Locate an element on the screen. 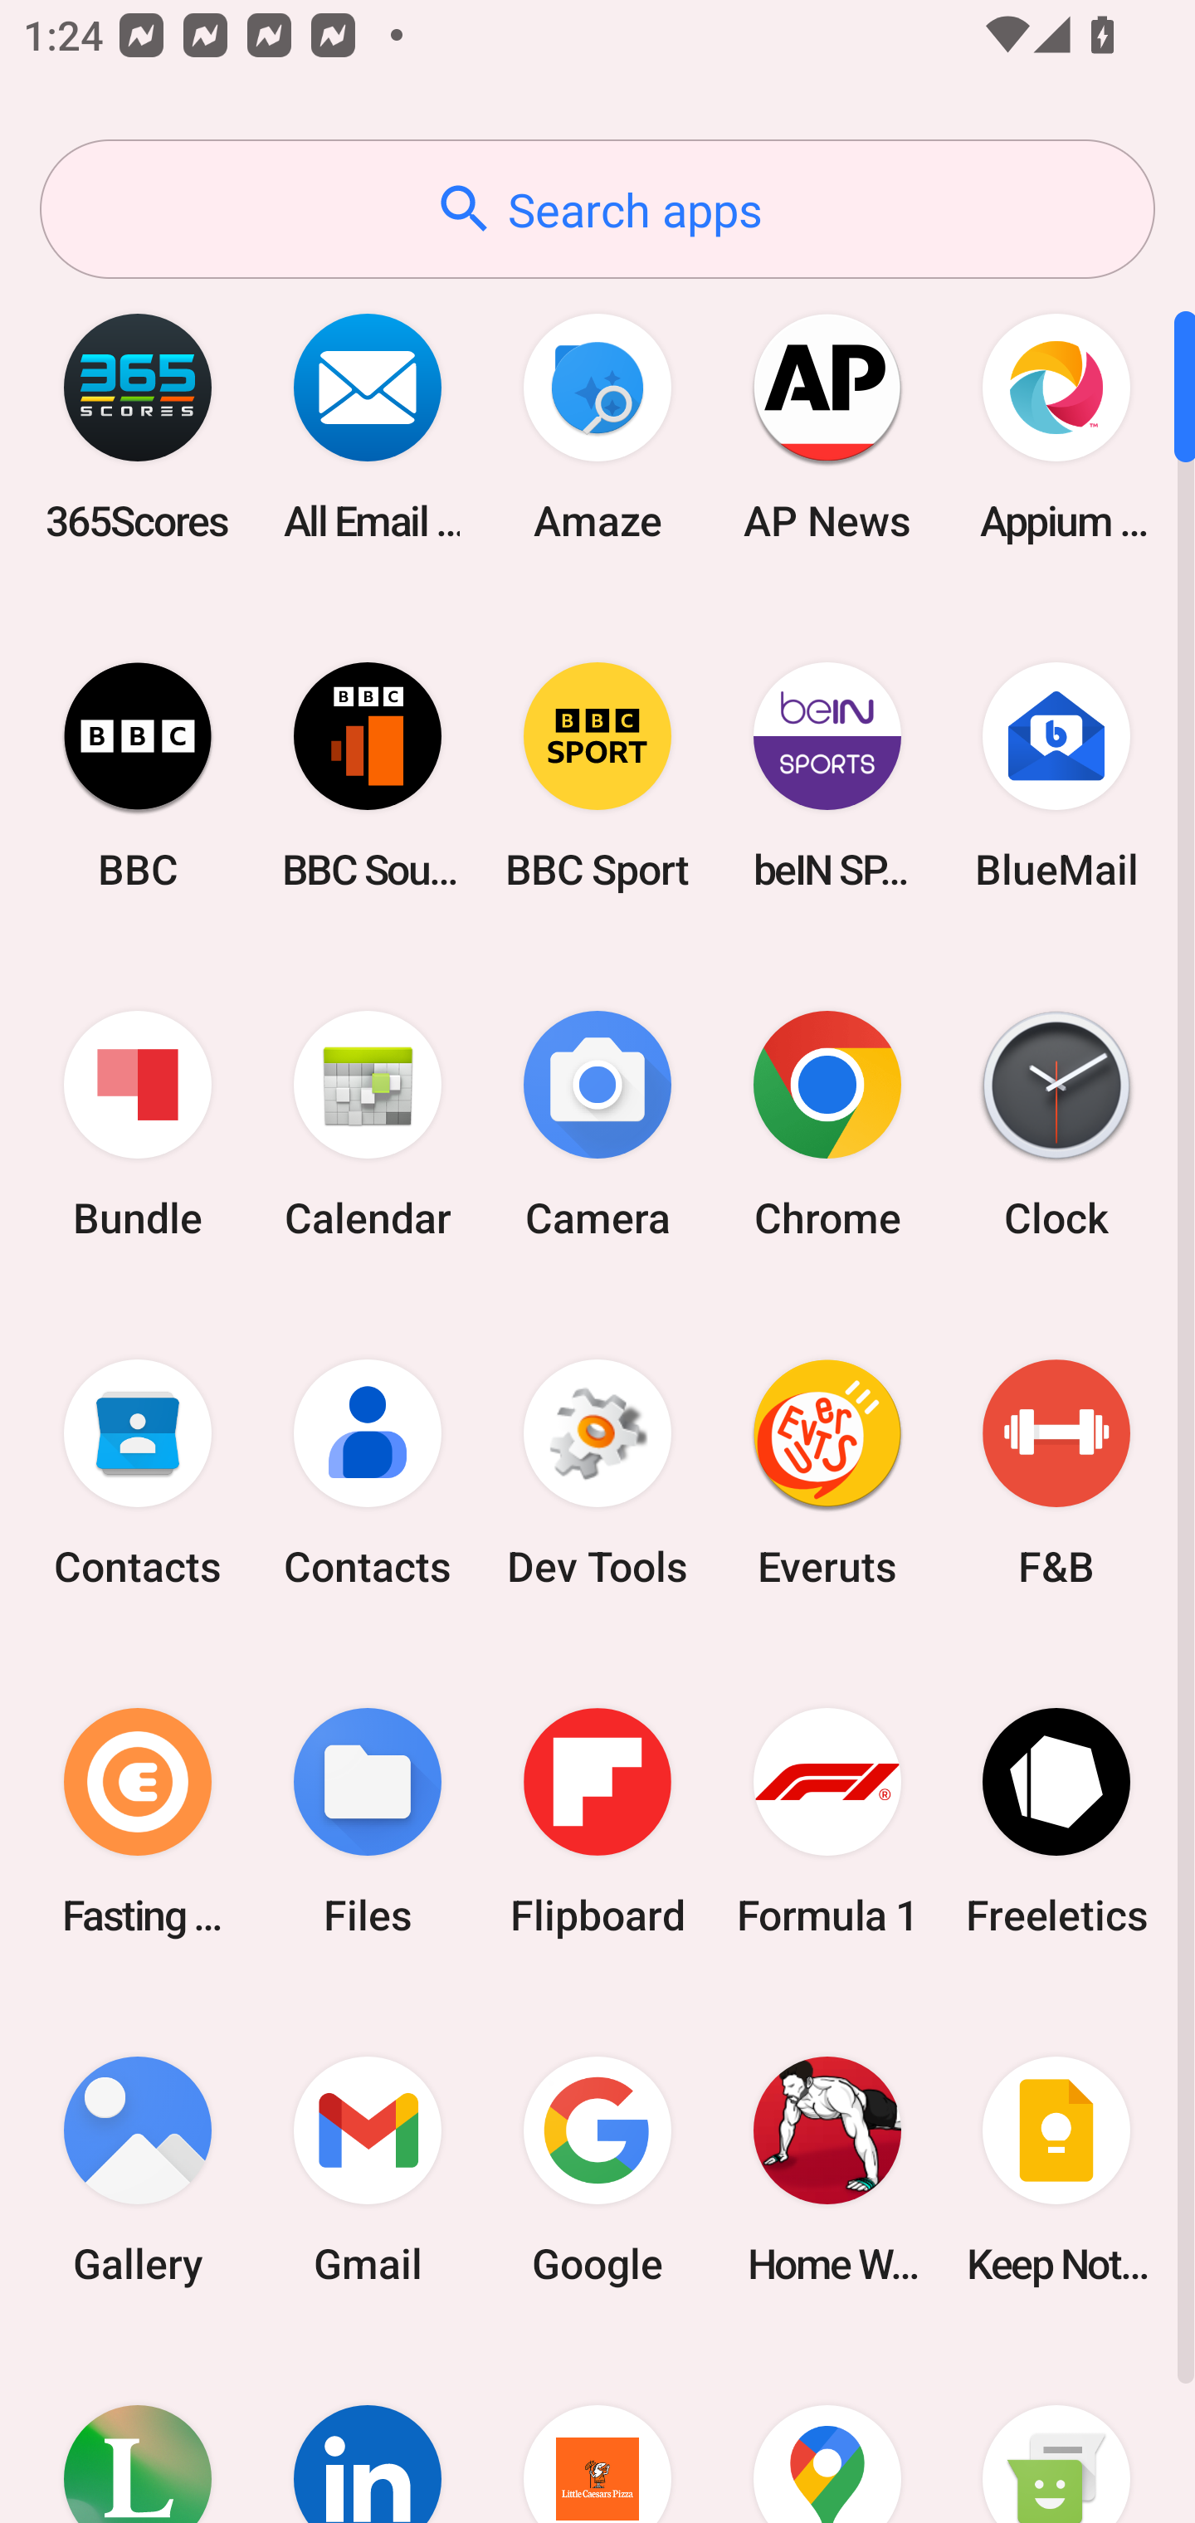 The width and height of the screenshot is (1195, 2523). BlueMail is located at coordinates (1056, 775).